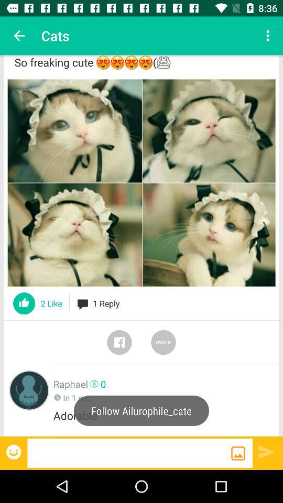 The width and height of the screenshot is (283, 503). I want to click on select icon to the left of cats icon, so click(19, 36).